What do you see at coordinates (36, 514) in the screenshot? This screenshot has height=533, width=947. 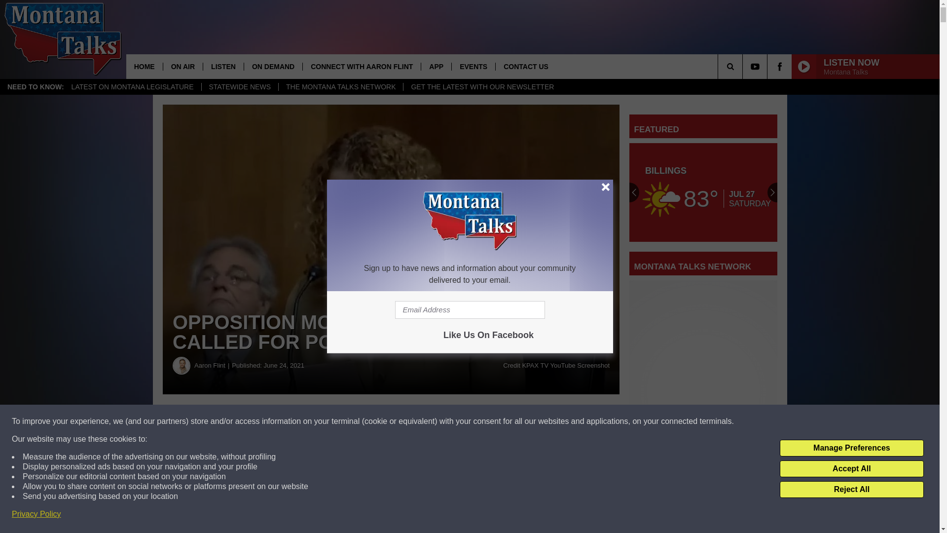 I see `Privacy Policy` at bounding box center [36, 514].